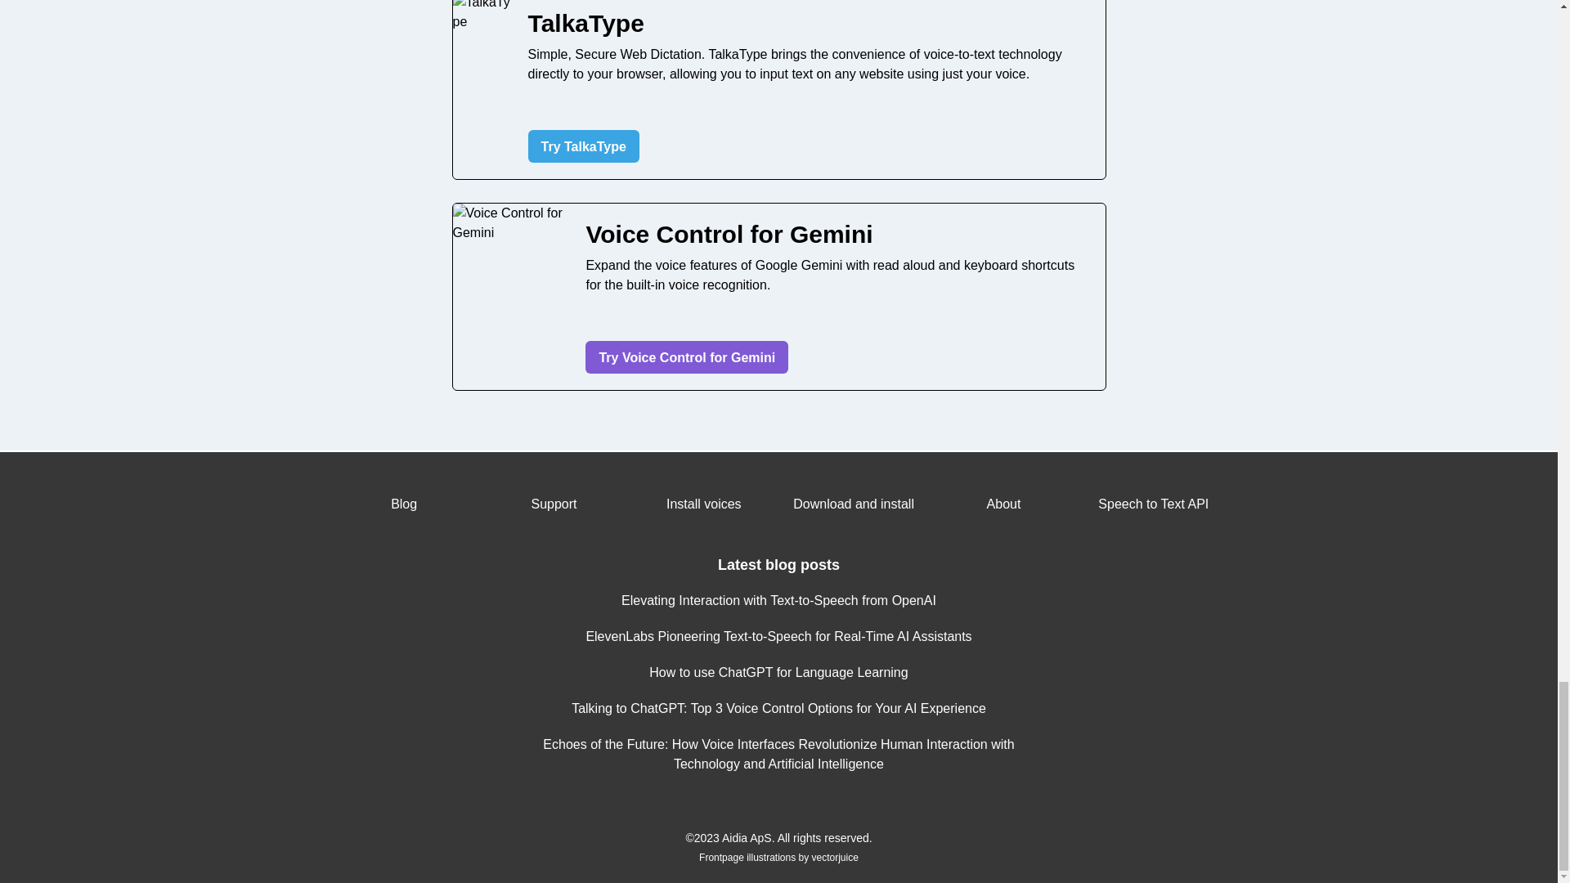 The height and width of the screenshot is (883, 1570). Describe the element at coordinates (853, 504) in the screenshot. I see `Download and install` at that location.